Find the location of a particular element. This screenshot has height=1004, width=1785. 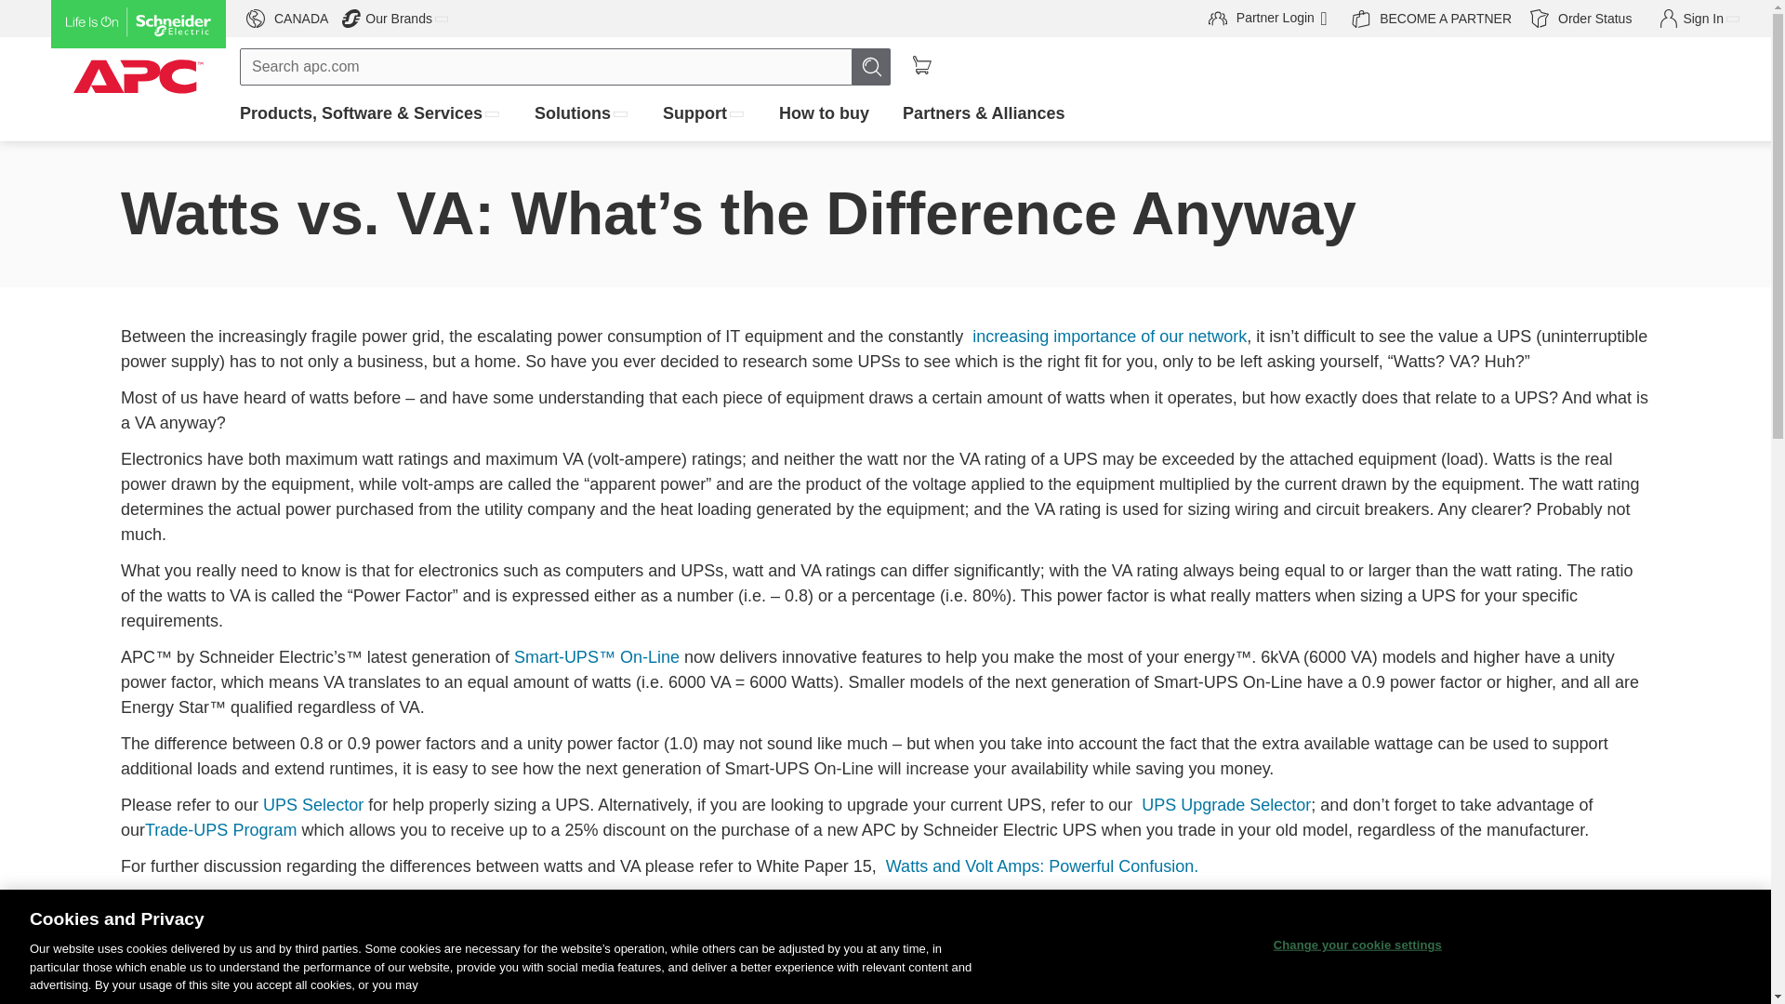

Sign In is located at coordinates (704, 113).